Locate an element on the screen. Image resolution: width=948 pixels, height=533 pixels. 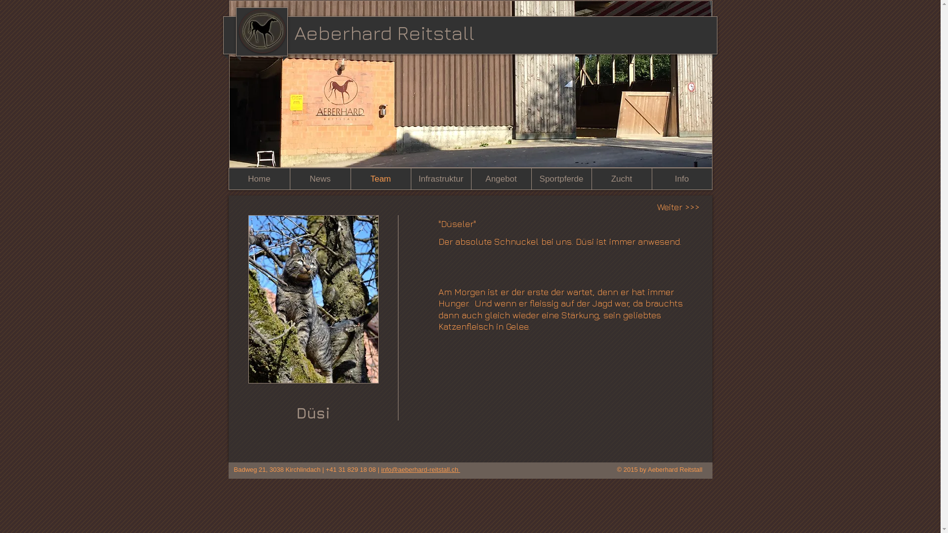
Zucht is located at coordinates (622, 179).